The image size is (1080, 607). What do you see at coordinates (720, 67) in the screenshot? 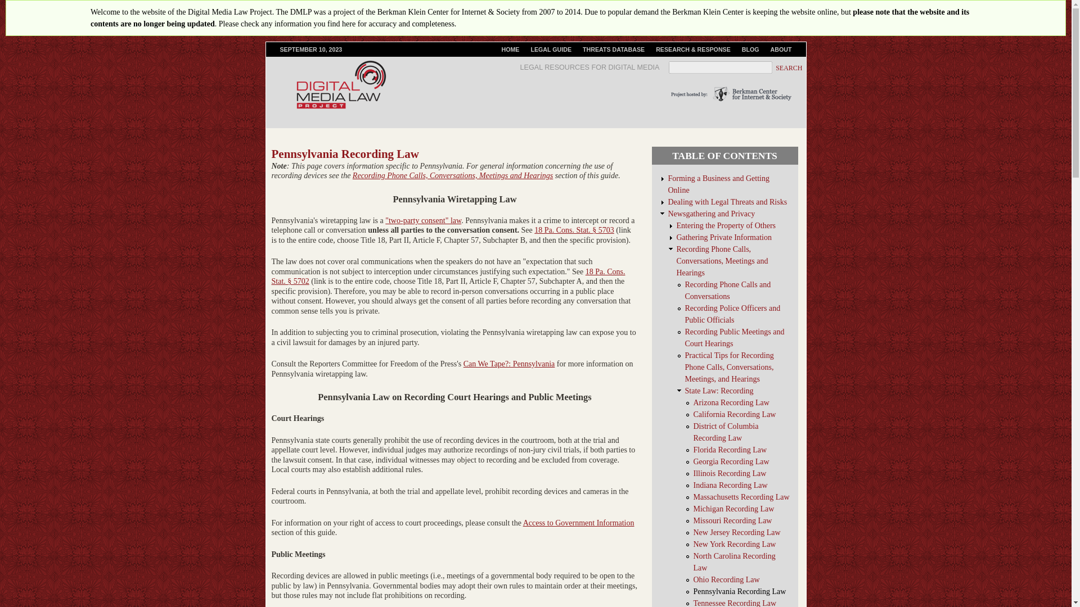
I see `Enter the terms you wish to search for.` at bounding box center [720, 67].